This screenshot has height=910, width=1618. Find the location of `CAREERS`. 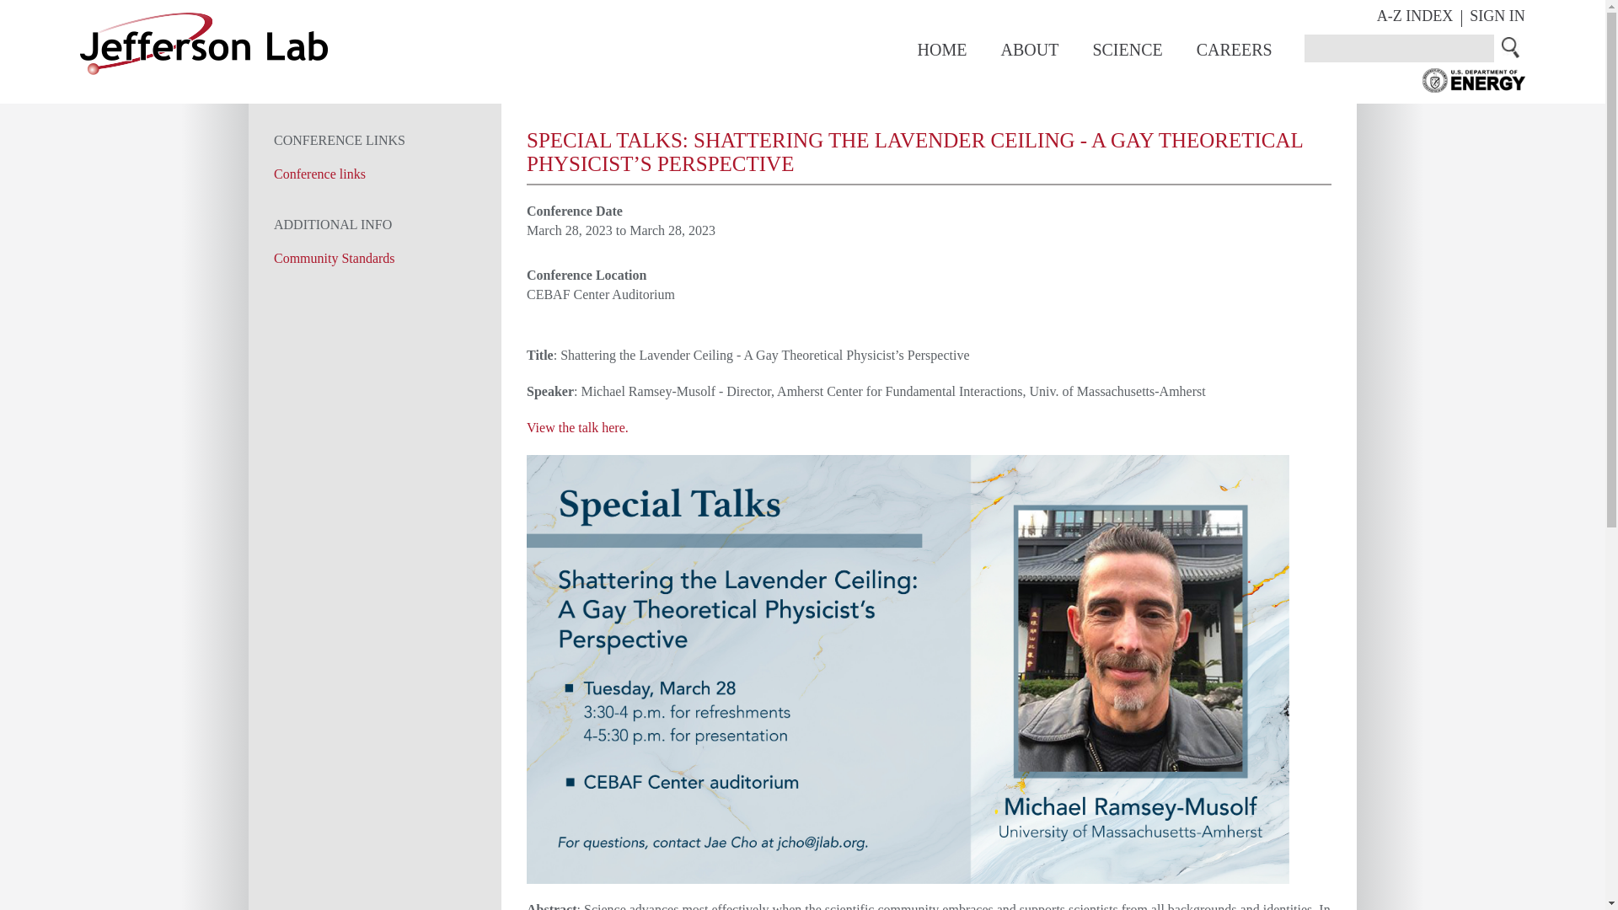

CAREERS is located at coordinates (1234, 49).